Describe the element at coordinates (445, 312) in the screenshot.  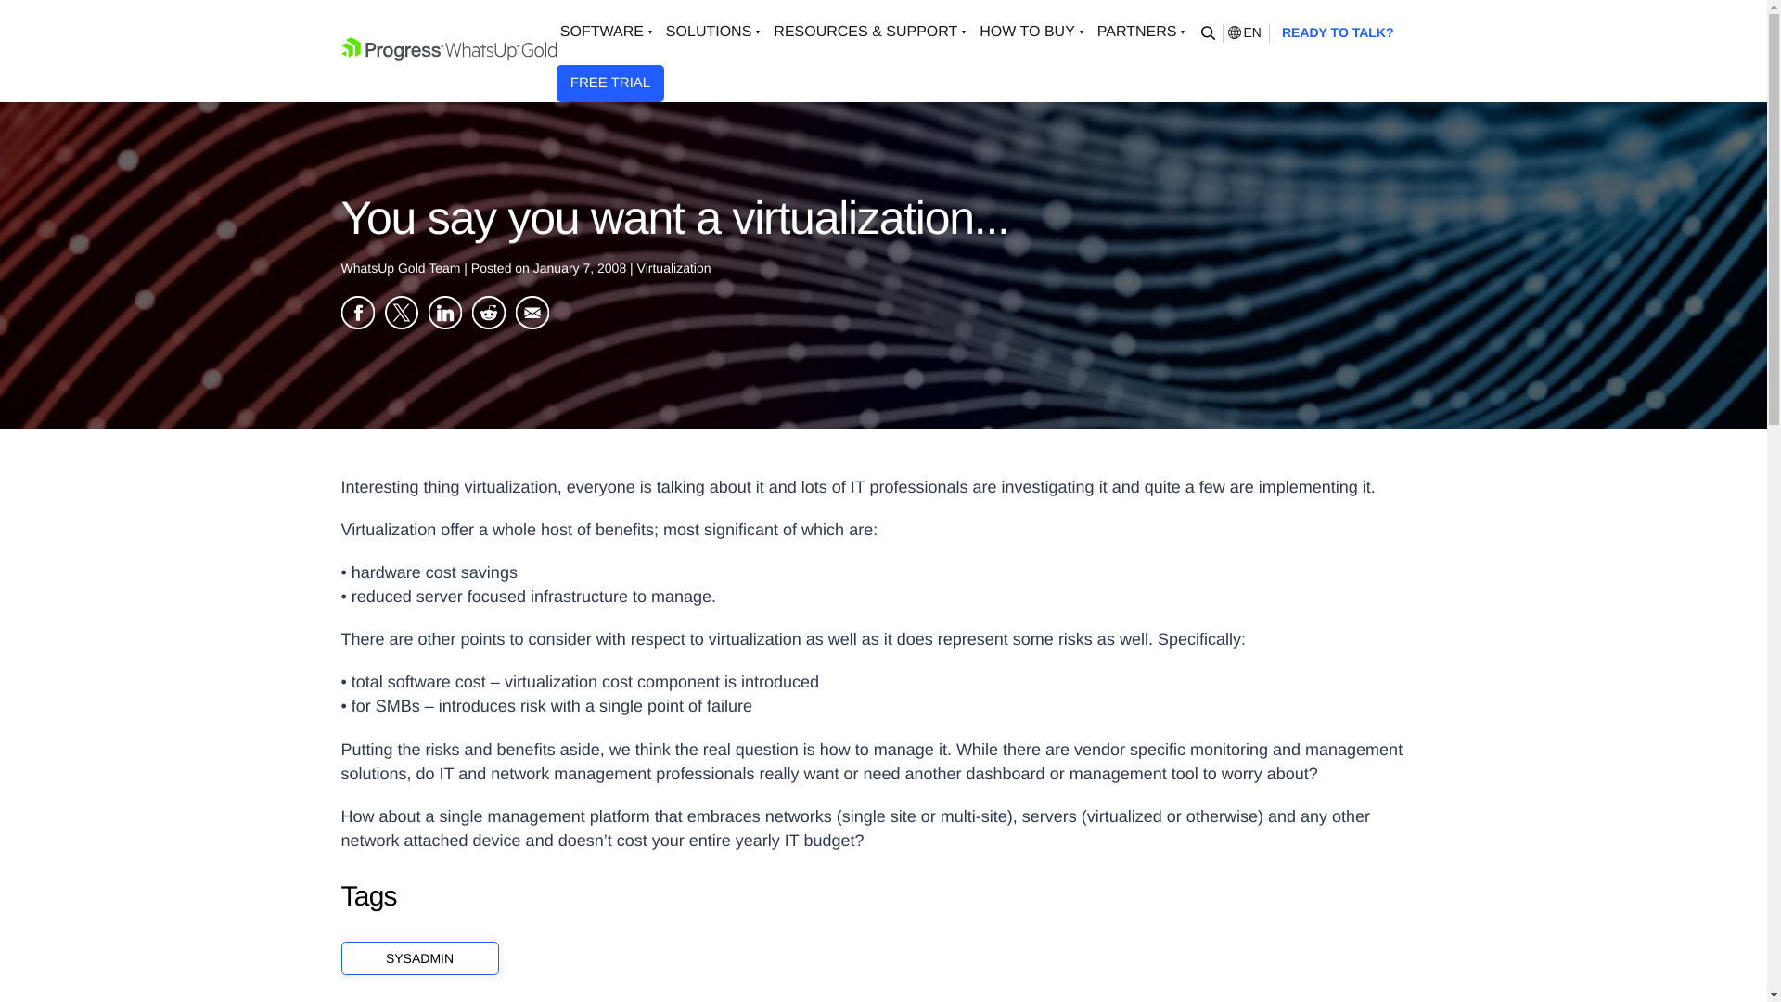
I see `Linkedin` at that location.